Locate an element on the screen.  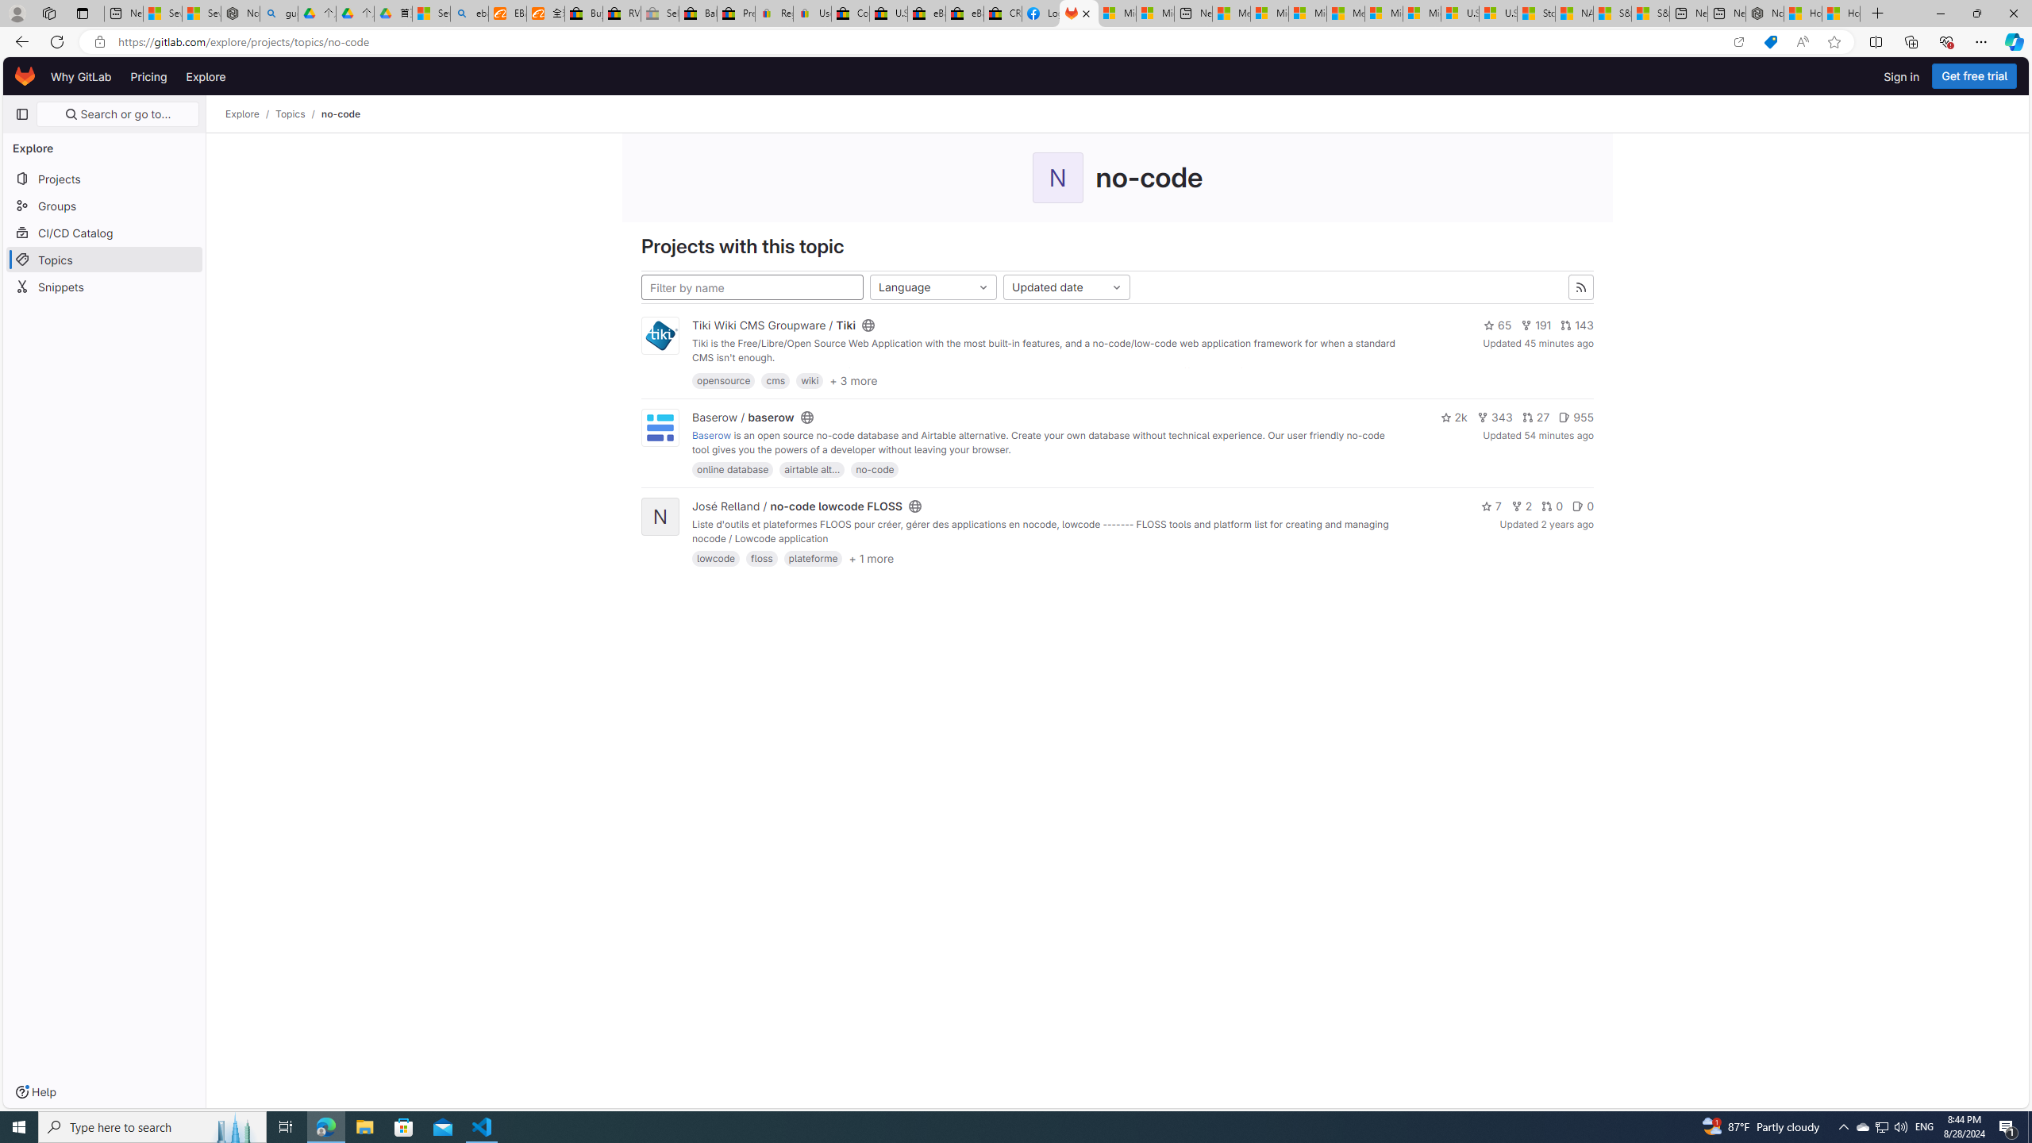
65 is located at coordinates (1497, 325).